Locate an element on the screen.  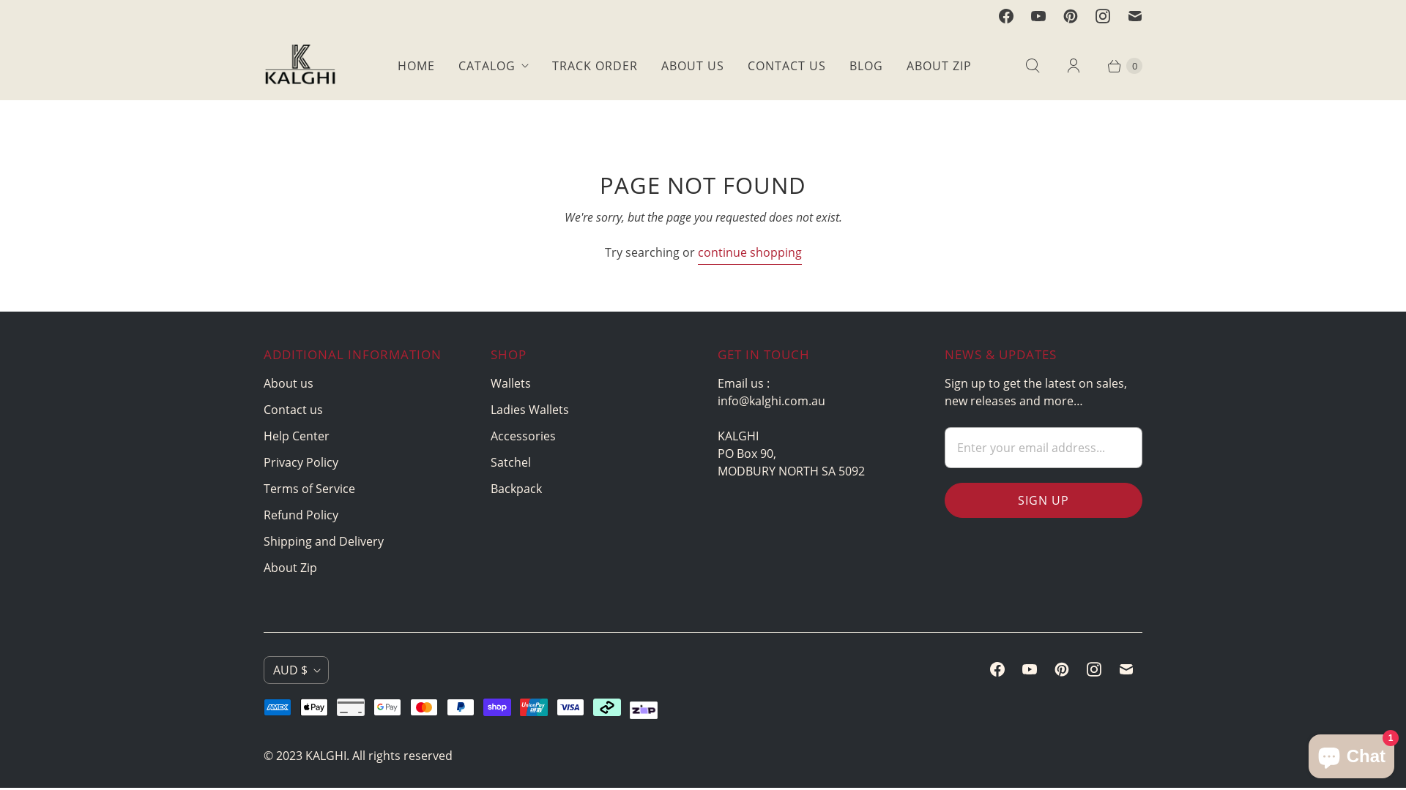
Privacy Policy is located at coordinates (301, 462).